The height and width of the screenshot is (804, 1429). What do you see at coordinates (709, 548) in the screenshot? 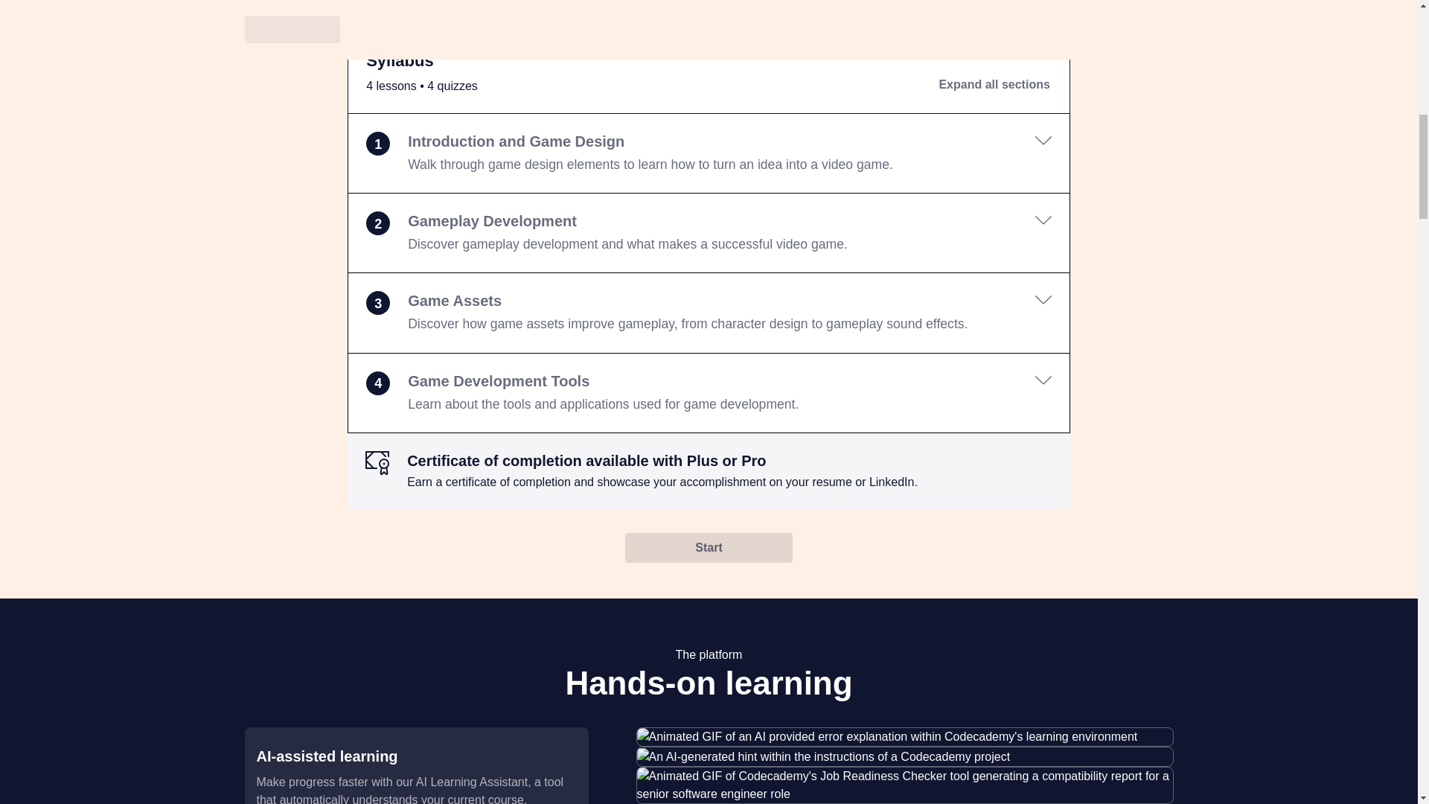
I see `Start` at bounding box center [709, 548].